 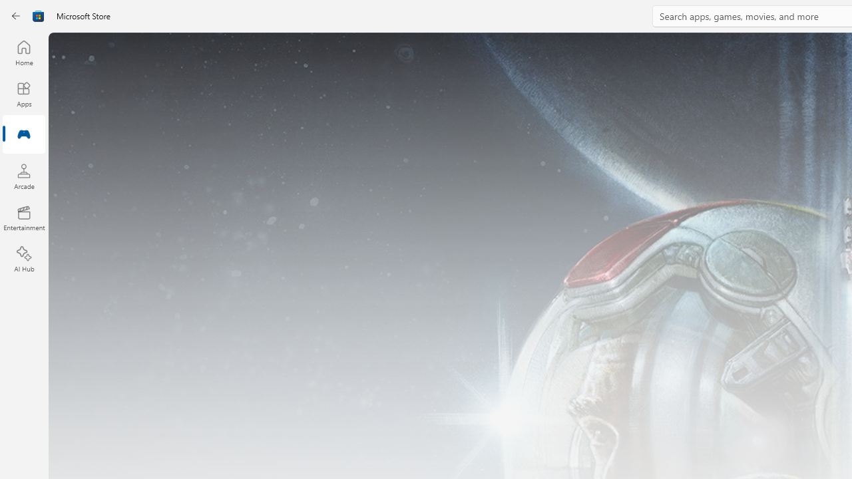 I want to click on Arcade, so click(x=24, y=176).